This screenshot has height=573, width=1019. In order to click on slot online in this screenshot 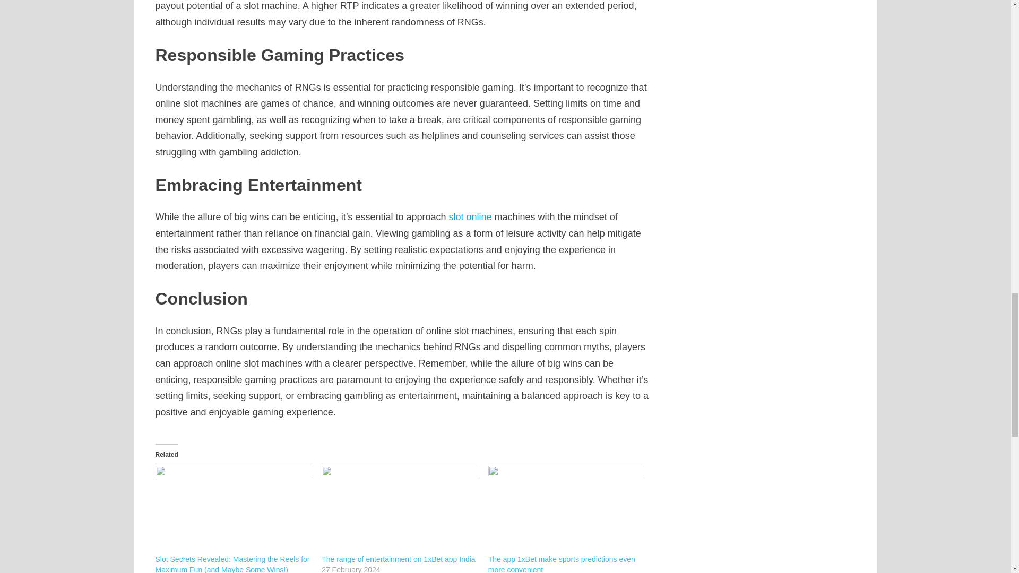, I will do `click(469, 216)`.